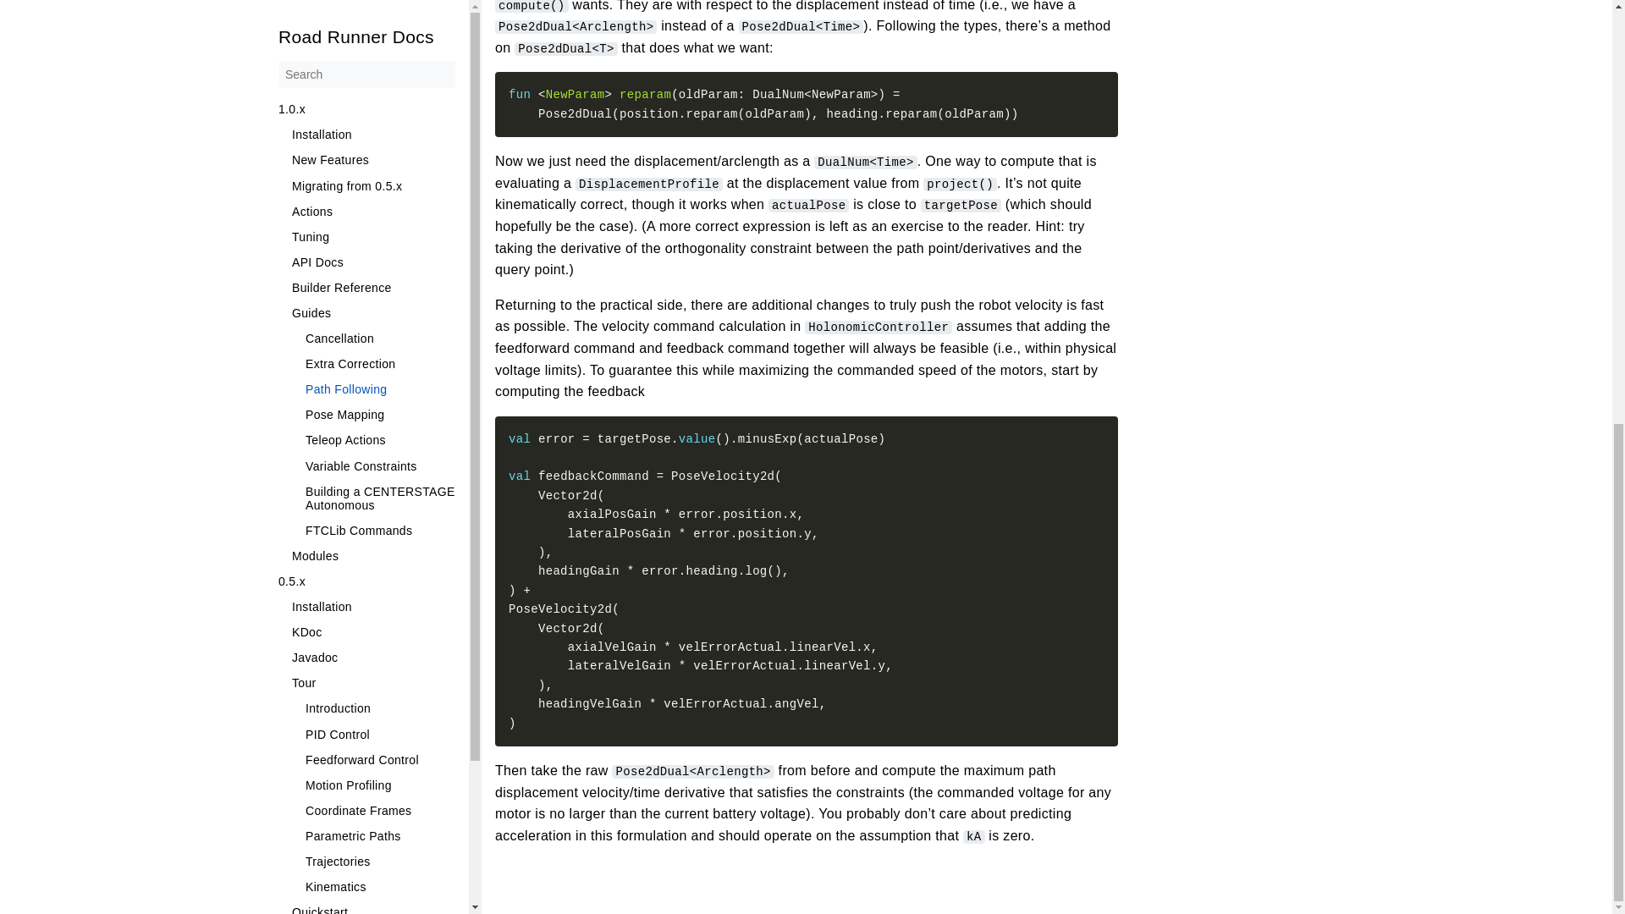  I want to click on Coordinate Frames, so click(379, 22).